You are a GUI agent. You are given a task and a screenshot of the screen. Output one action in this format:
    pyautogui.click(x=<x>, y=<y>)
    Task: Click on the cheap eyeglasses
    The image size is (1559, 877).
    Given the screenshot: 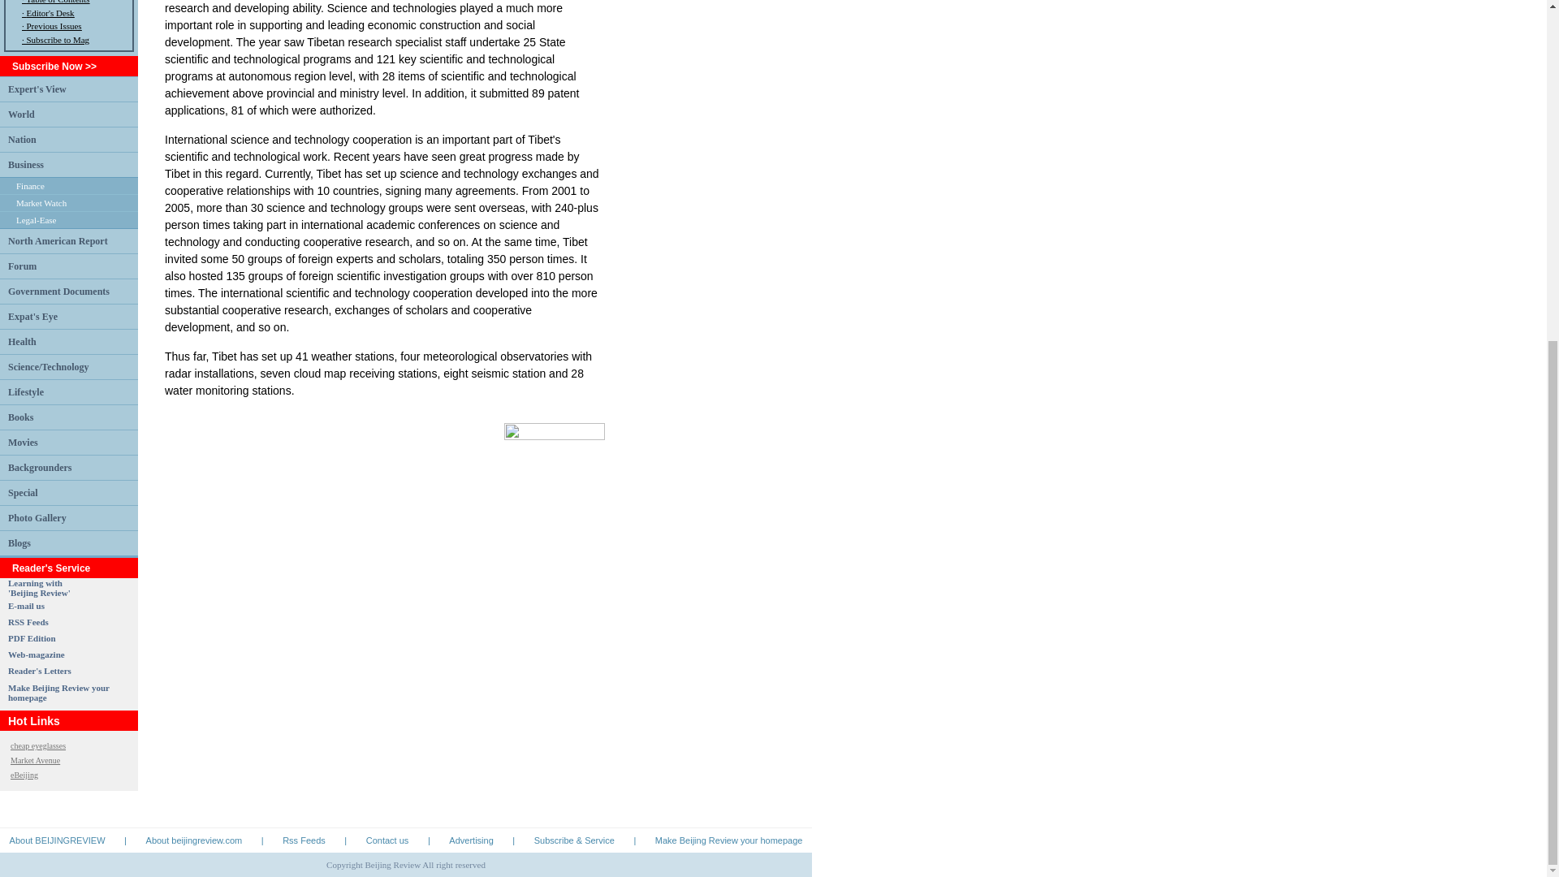 What is the action you would take?
    pyautogui.click(x=37, y=745)
    